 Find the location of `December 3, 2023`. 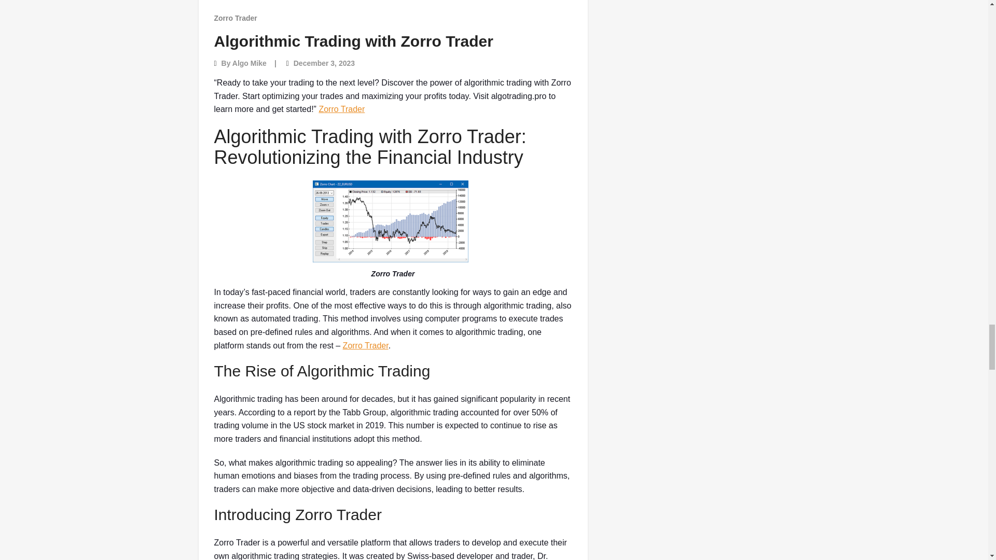

December 3, 2023 is located at coordinates (324, 63).